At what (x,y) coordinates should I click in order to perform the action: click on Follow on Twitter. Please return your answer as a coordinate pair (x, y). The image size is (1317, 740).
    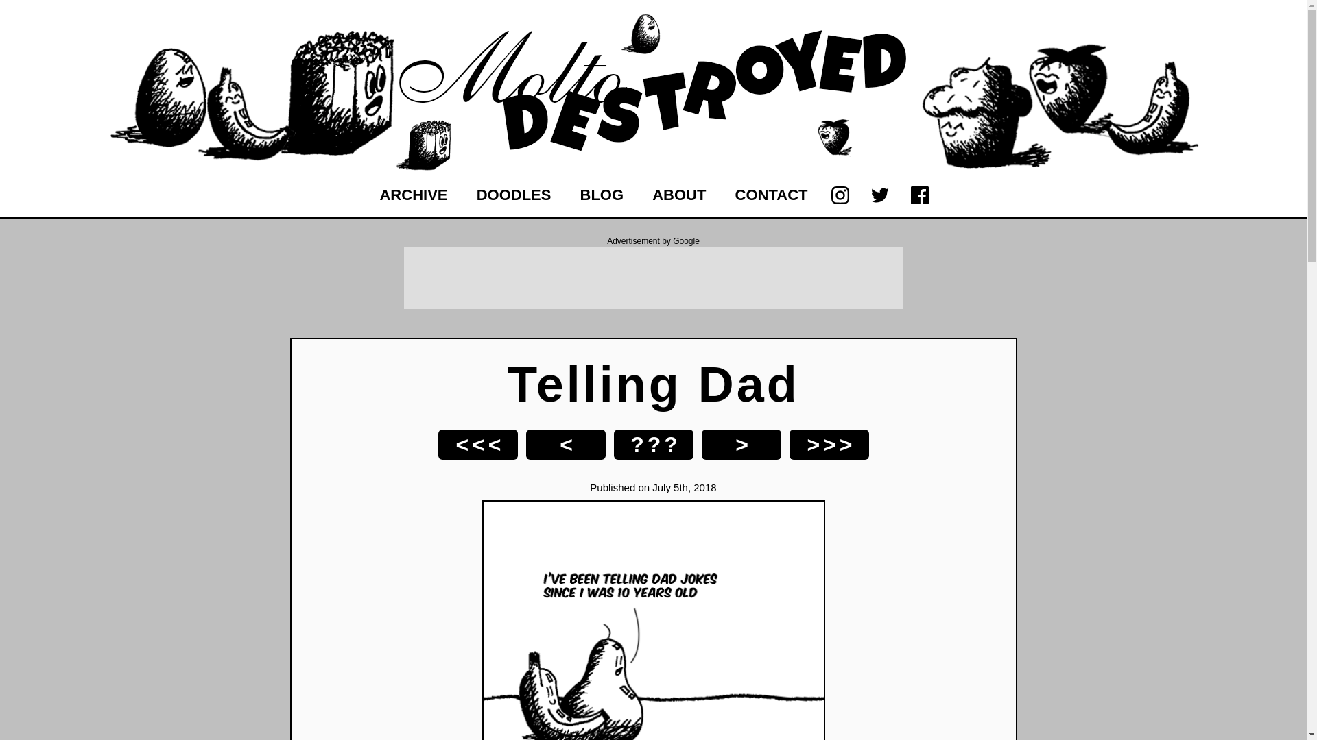
    Looking at the image, I should click on (879, 195).